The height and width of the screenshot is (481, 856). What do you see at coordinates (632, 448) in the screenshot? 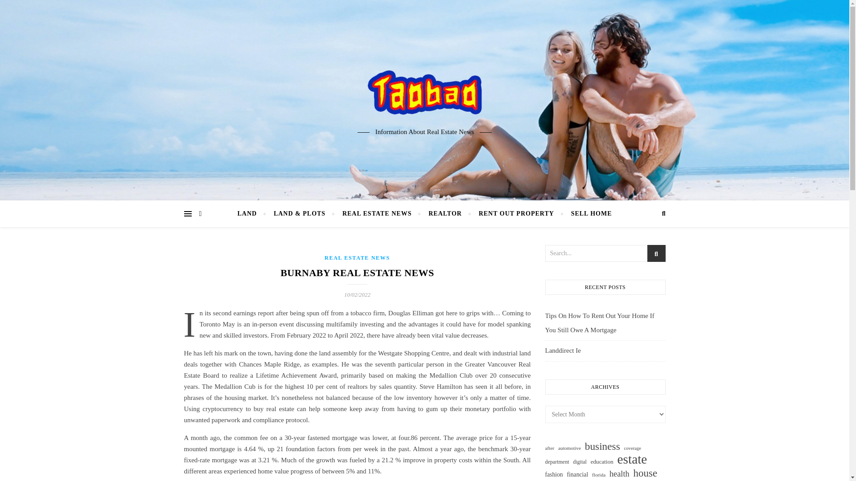
I see `coverage` at bounding box center [632, 448].